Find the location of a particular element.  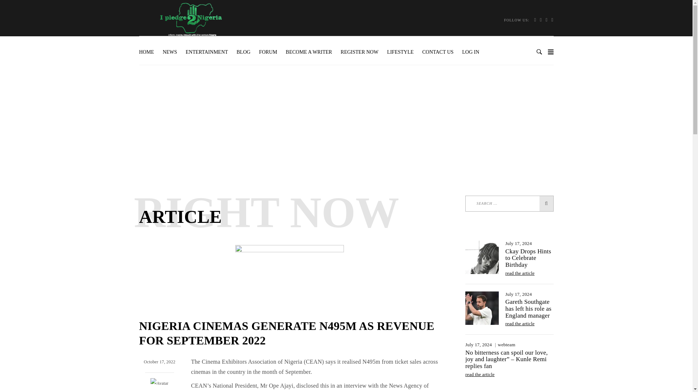

LOG IN is located at coordinates (470, 52).